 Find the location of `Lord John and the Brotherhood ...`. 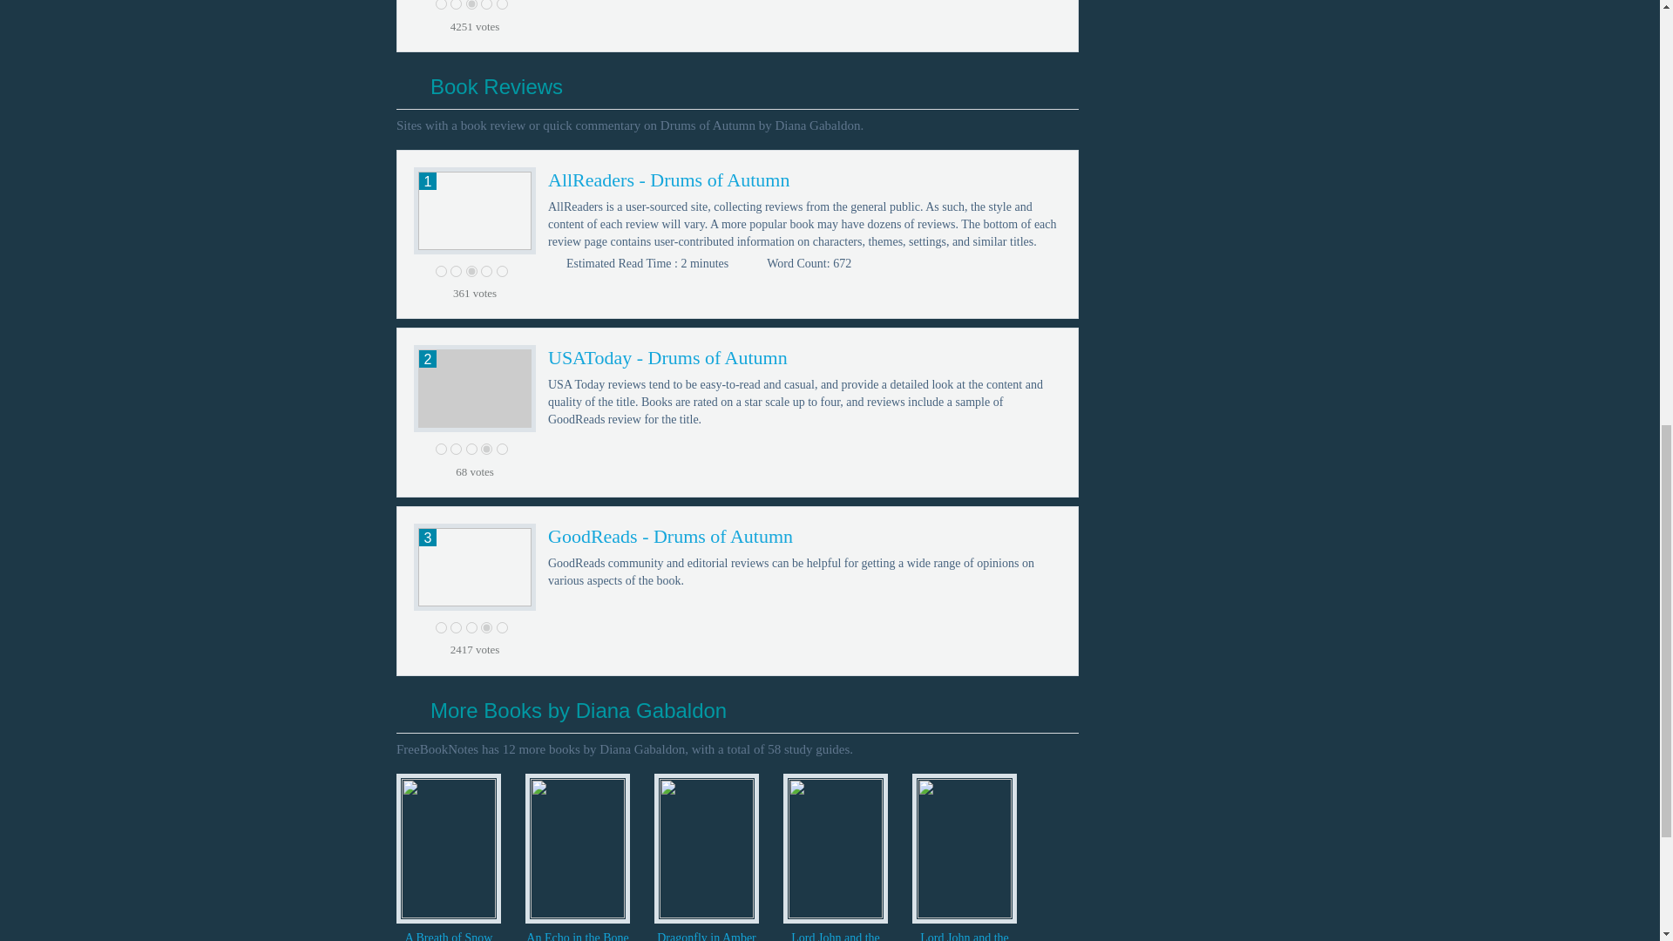

Lord John and the Brotherhood ... is located at coordinates (835, 936).